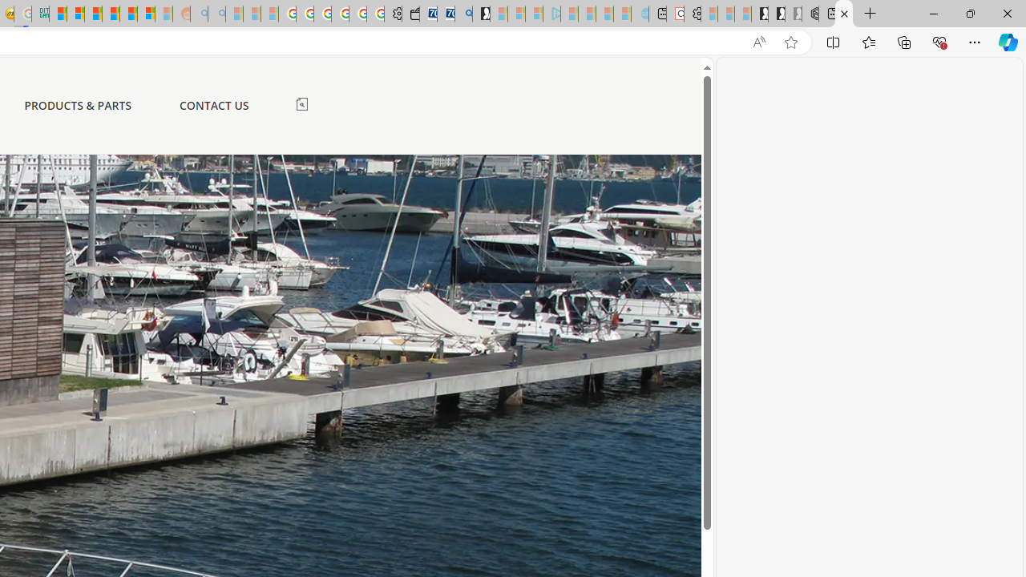  What do you see at coordinates (128, 14) in the screenshot?
I see `Kinda Frugal - MSN` at bounding box center [128, 14].